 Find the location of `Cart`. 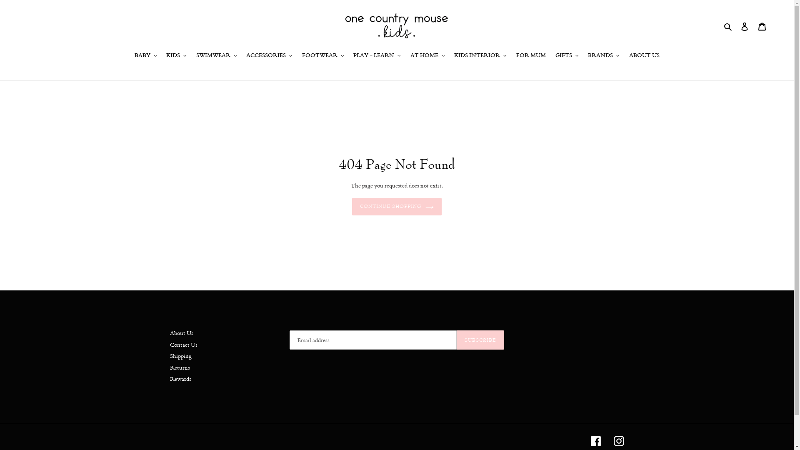

Cart is located at coordinates (762, 26).